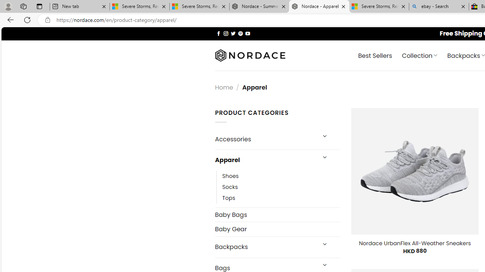 The image size is (485, 272). I want to click on Shoes, so click(281, 176).